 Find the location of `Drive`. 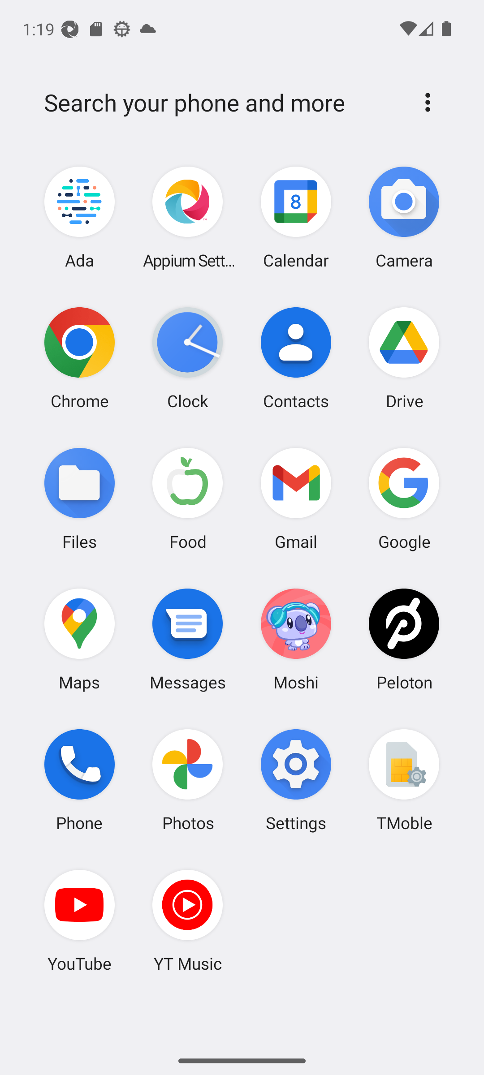

Drive is located at coordinates (404, 358).